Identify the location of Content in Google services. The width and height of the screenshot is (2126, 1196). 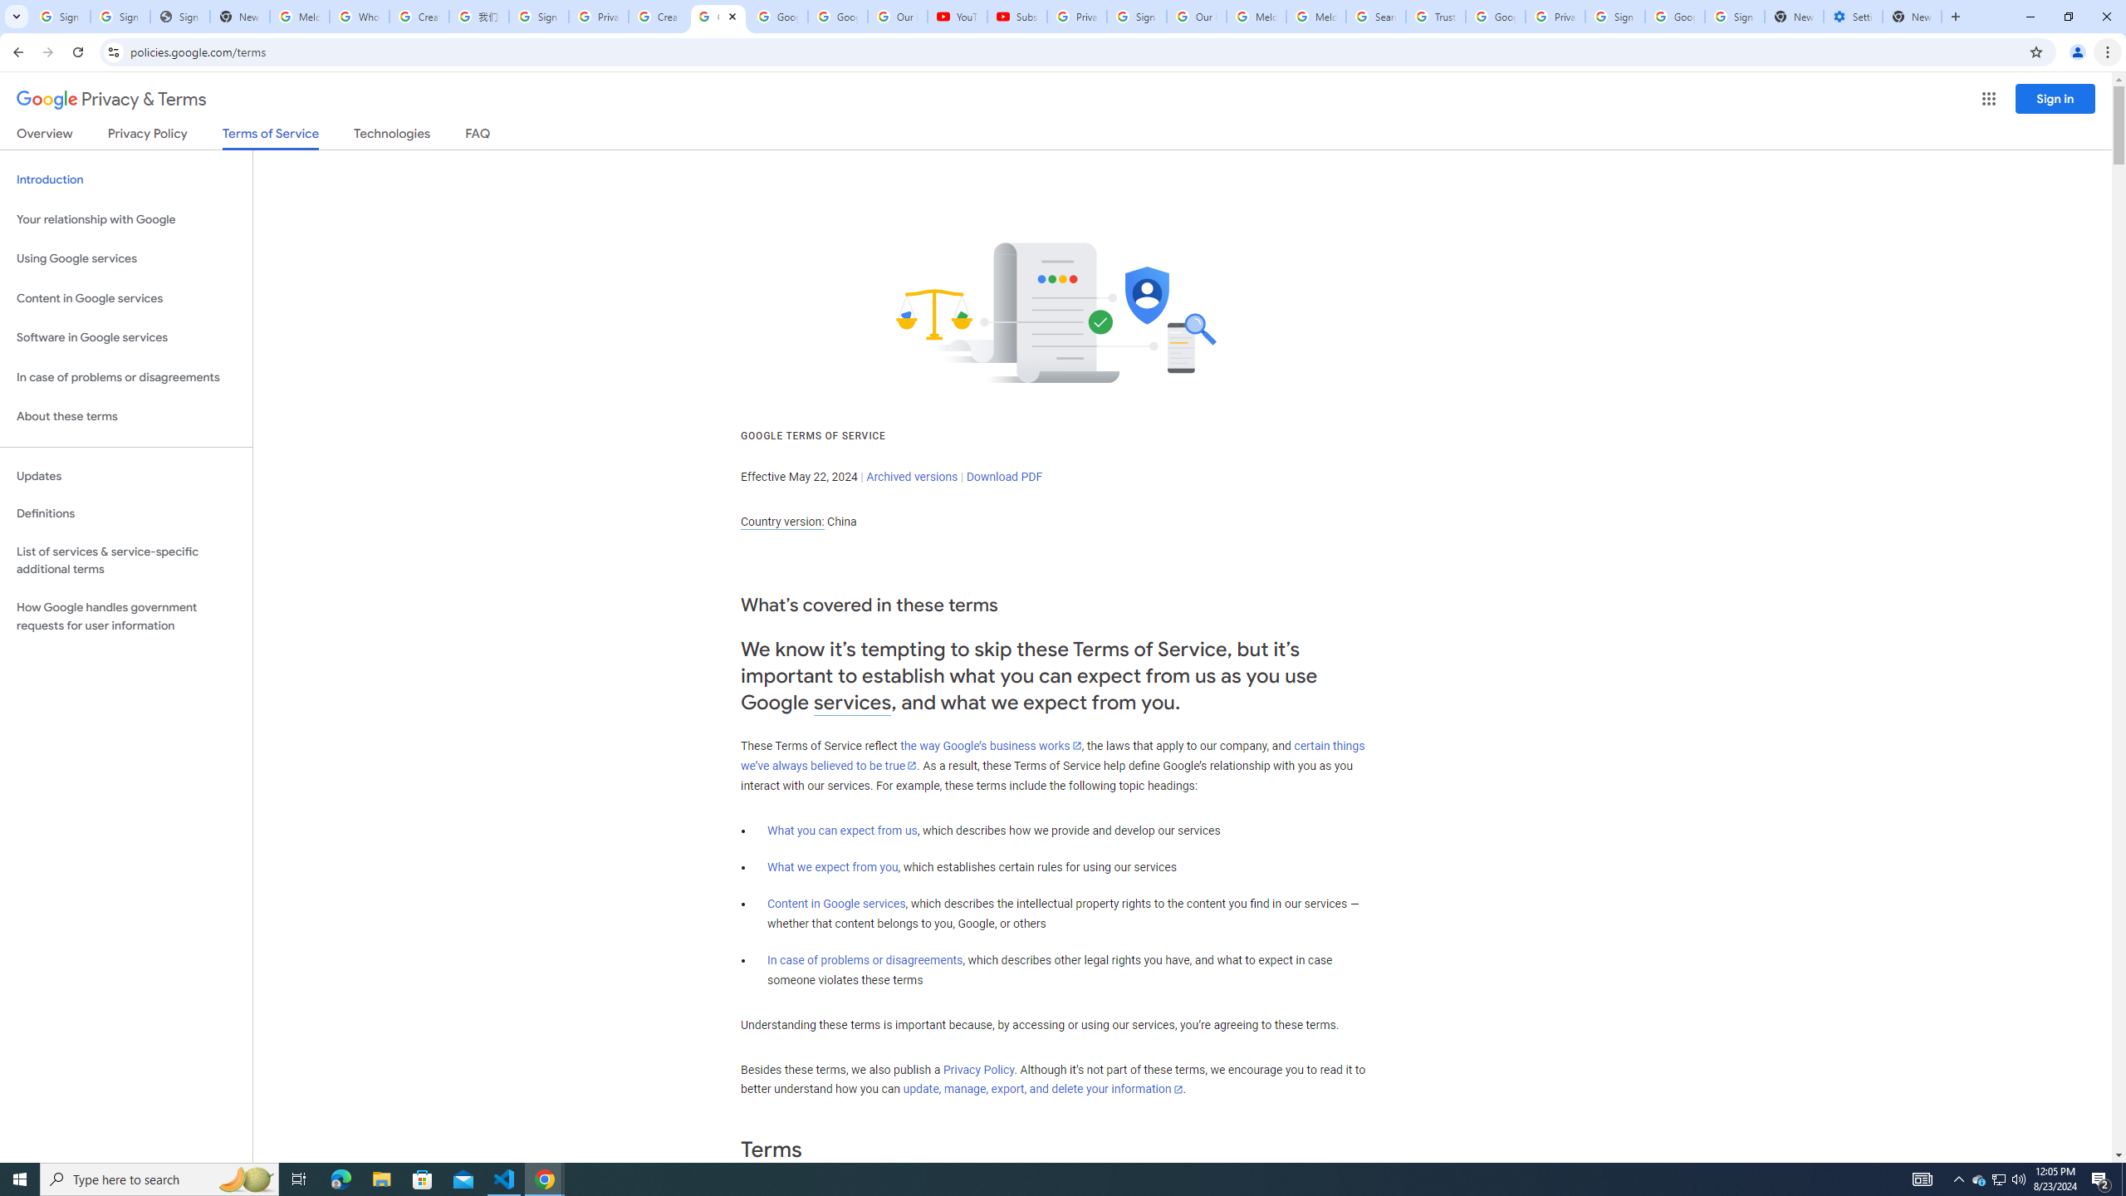
(836, 904).